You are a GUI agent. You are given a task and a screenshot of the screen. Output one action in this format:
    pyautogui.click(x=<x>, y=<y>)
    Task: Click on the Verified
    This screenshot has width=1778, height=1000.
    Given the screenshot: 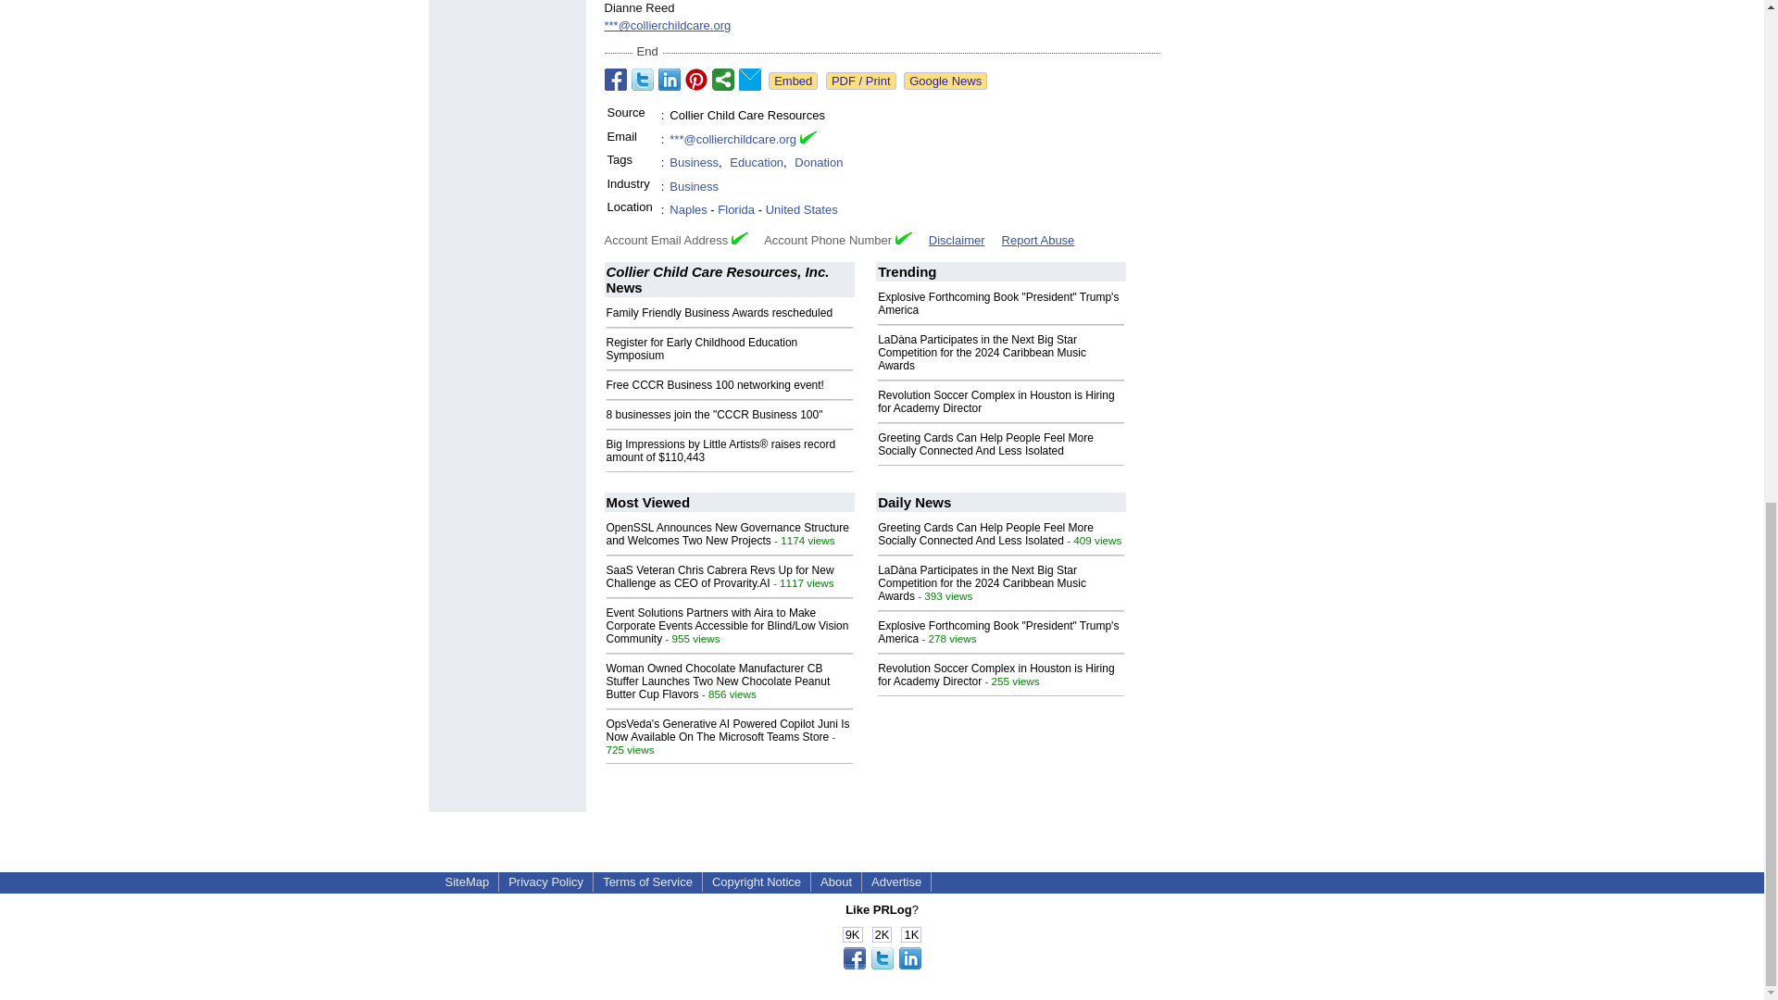 What is the action you would take?
    pyautogui.click(x=739, y=237)
    